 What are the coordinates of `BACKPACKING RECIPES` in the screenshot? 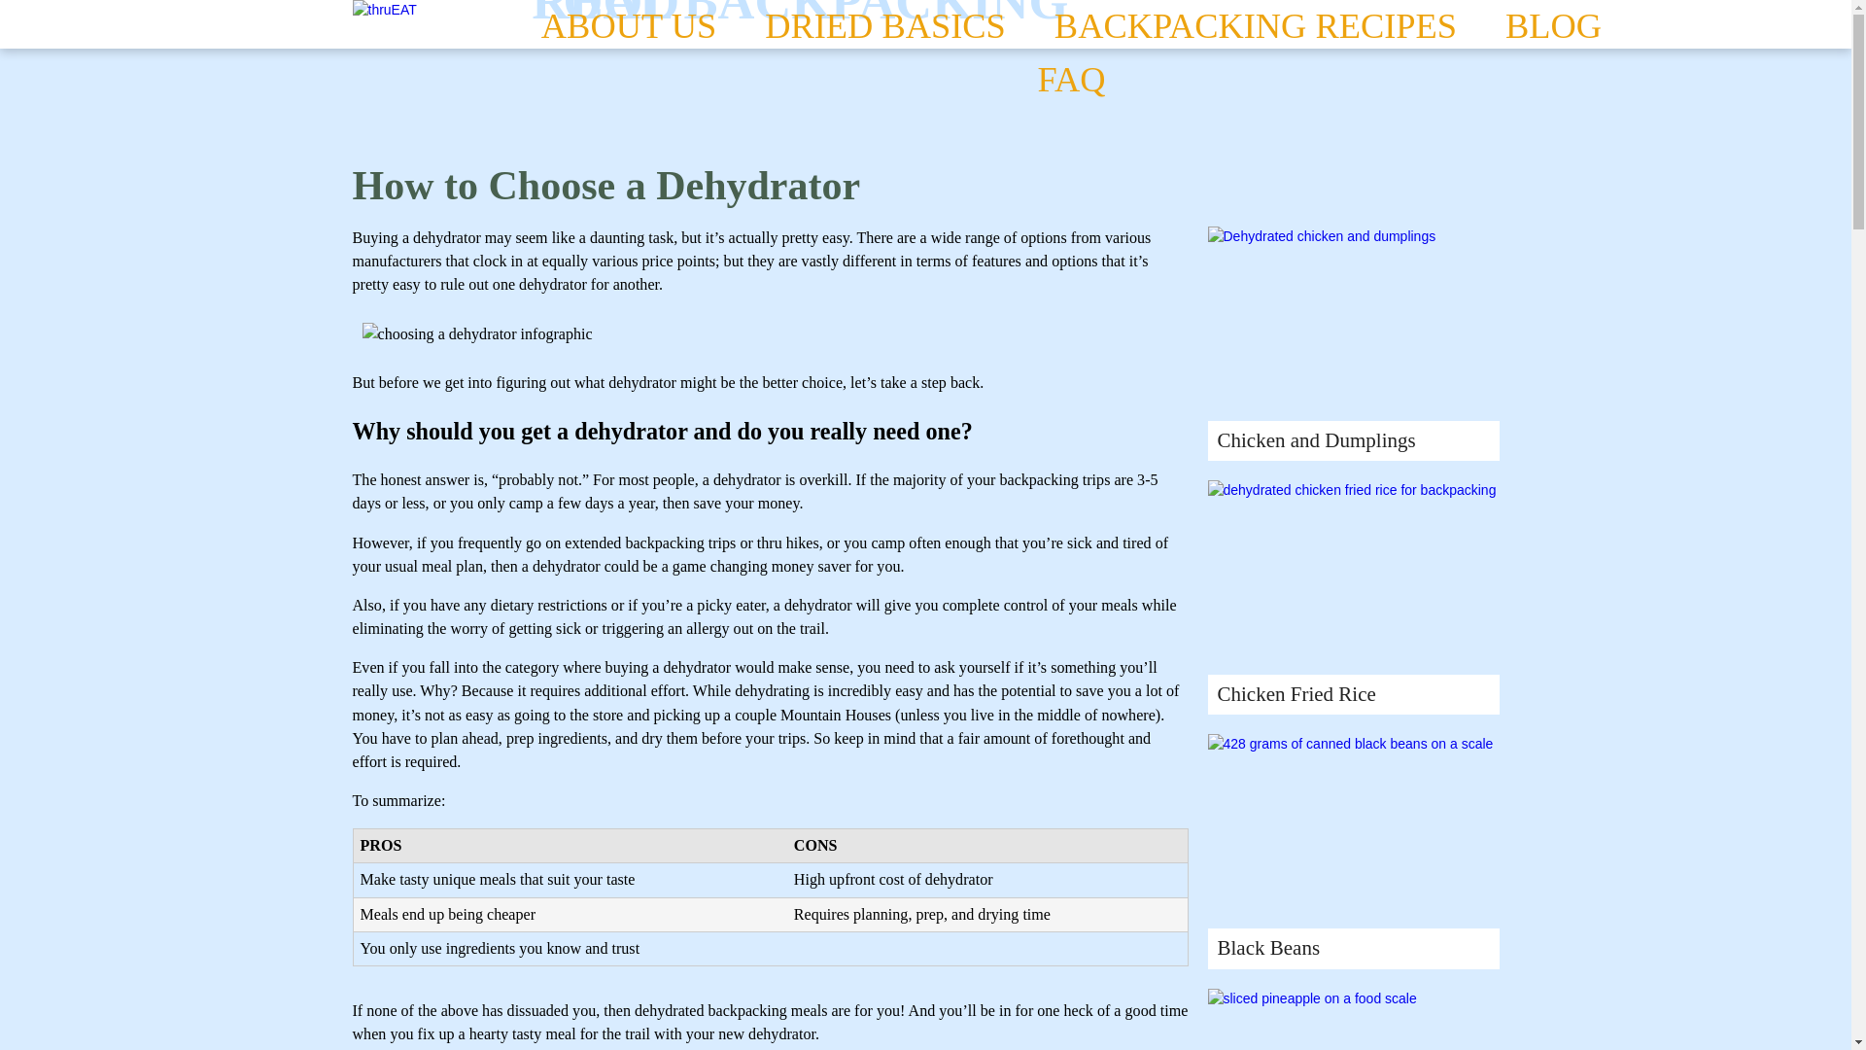 It's located at (1256, 27).